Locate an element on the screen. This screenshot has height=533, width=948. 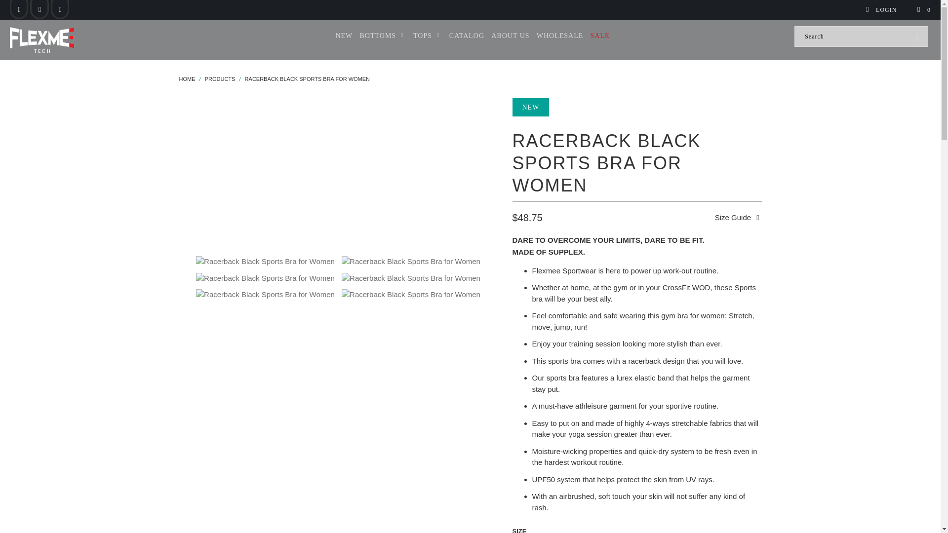
ABOUT US is located at coordinates (510, 36).